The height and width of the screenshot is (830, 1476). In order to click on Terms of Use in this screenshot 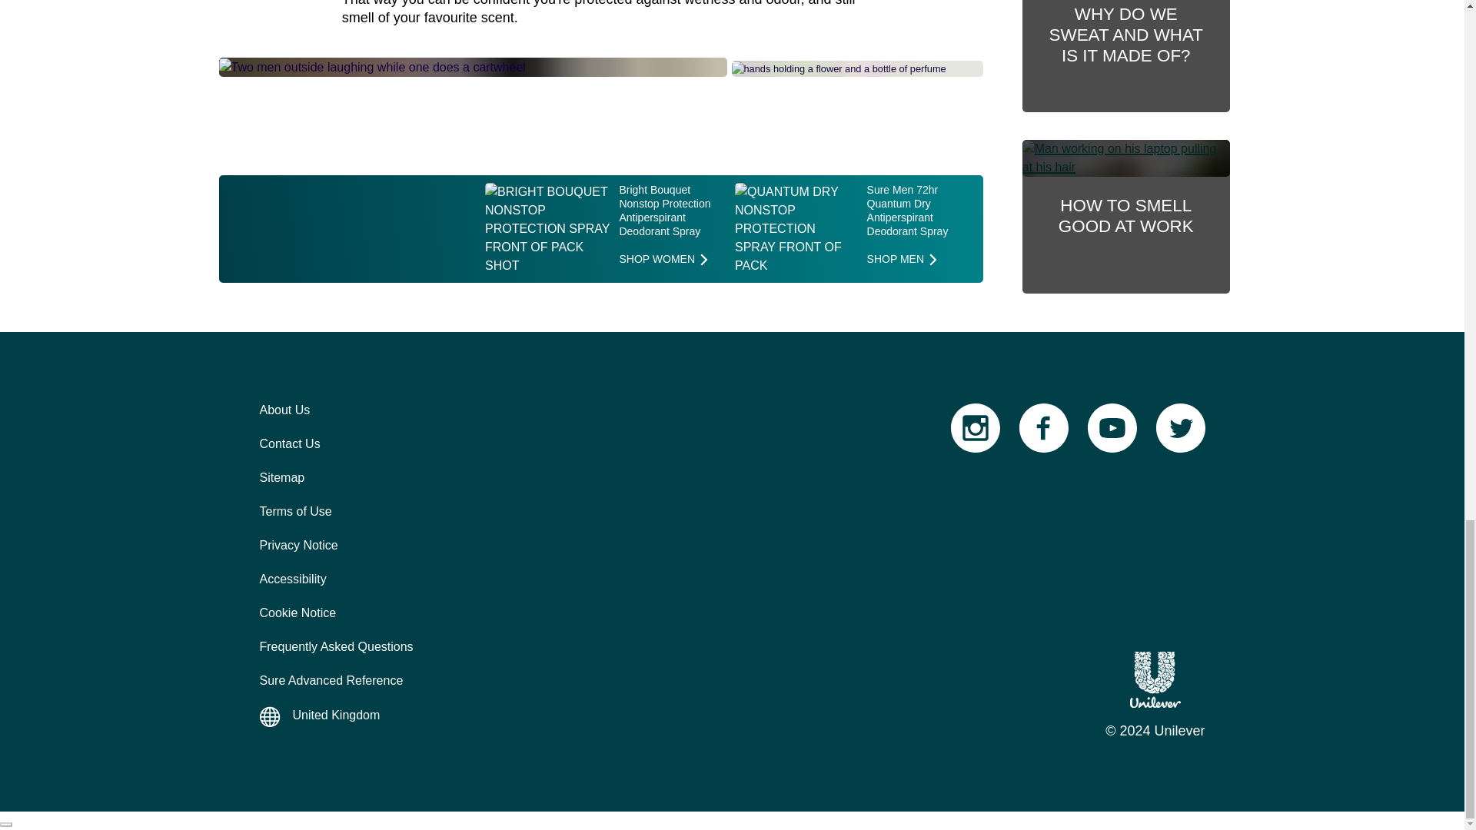, I will do `click(1044, 427)`.